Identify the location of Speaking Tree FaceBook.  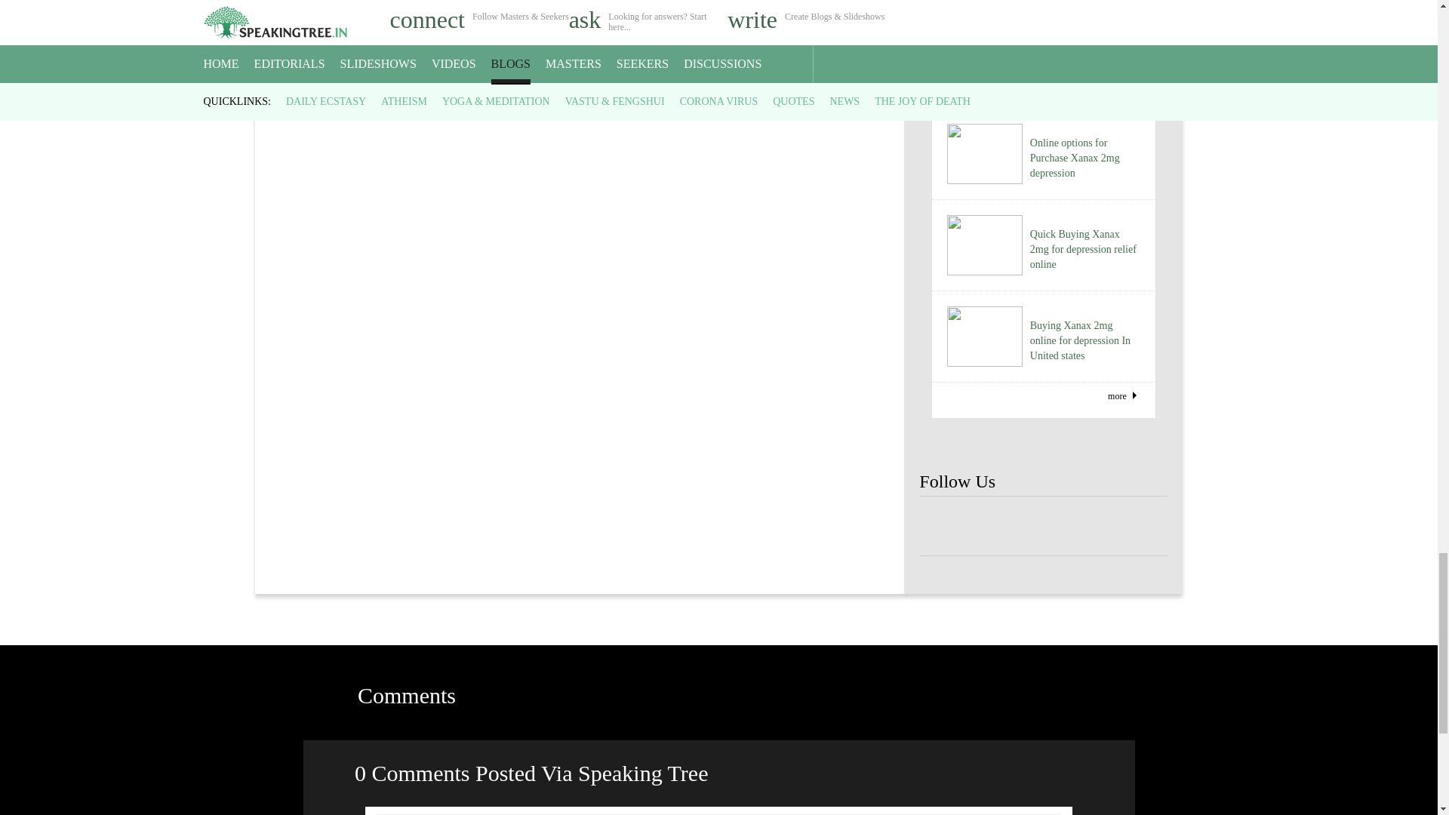
(1094, 527).